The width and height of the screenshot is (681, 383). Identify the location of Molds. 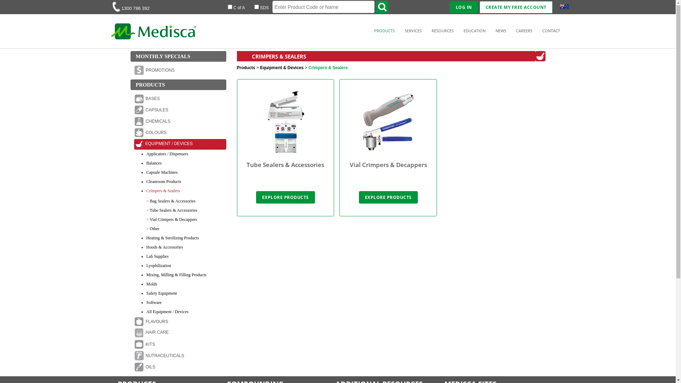
(152, 284).